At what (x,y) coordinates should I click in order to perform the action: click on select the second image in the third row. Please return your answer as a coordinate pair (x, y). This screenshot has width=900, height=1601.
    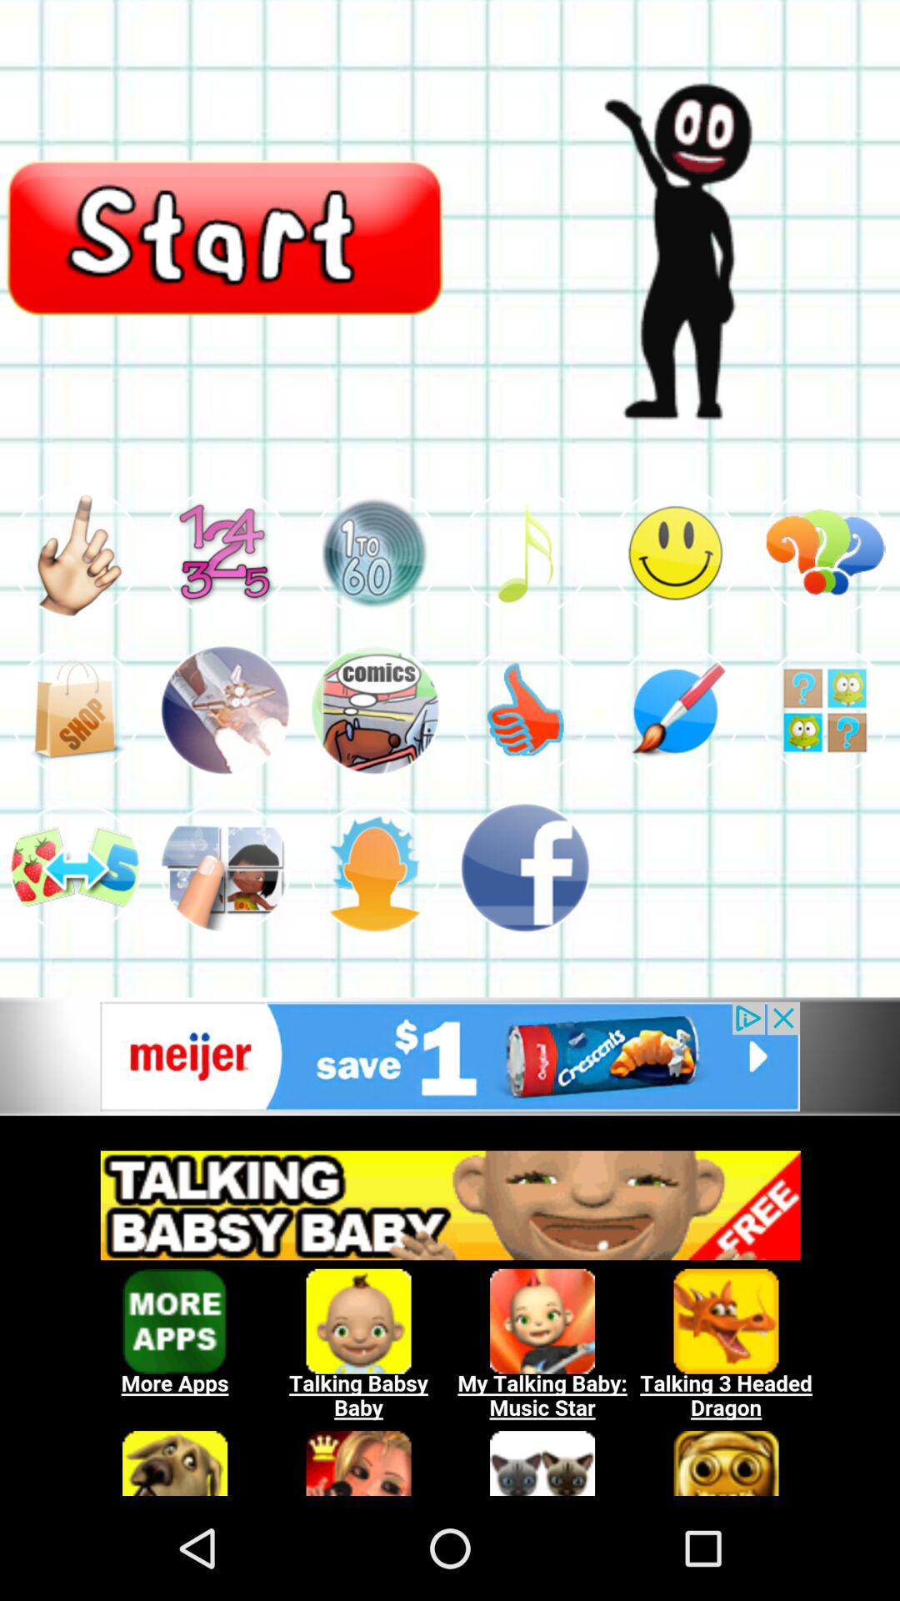
    Looking at the image, I should click on (225, 868).